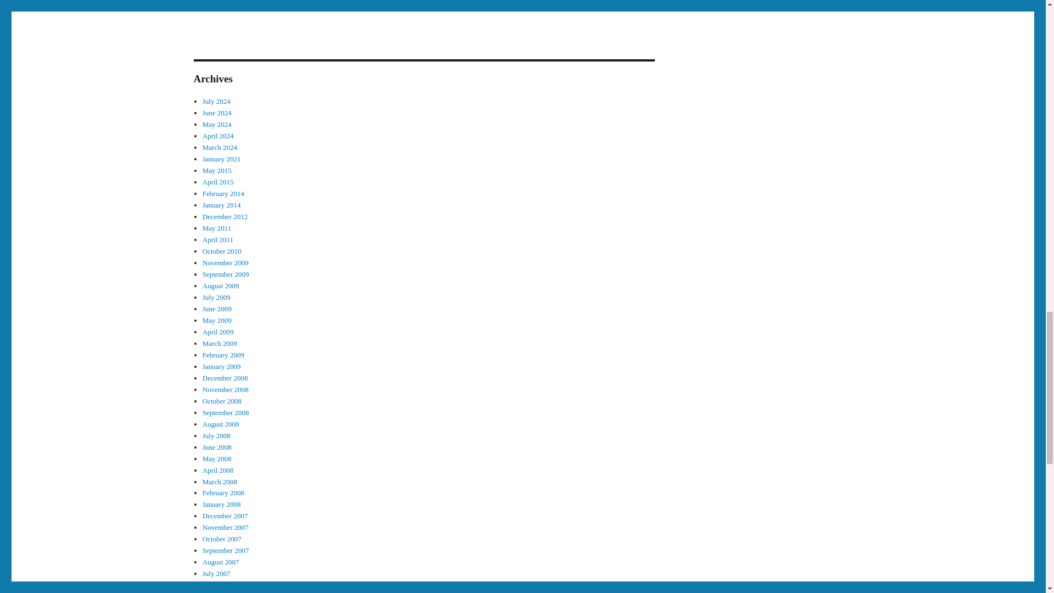  I want to click on May 2011, so click(217, 228).